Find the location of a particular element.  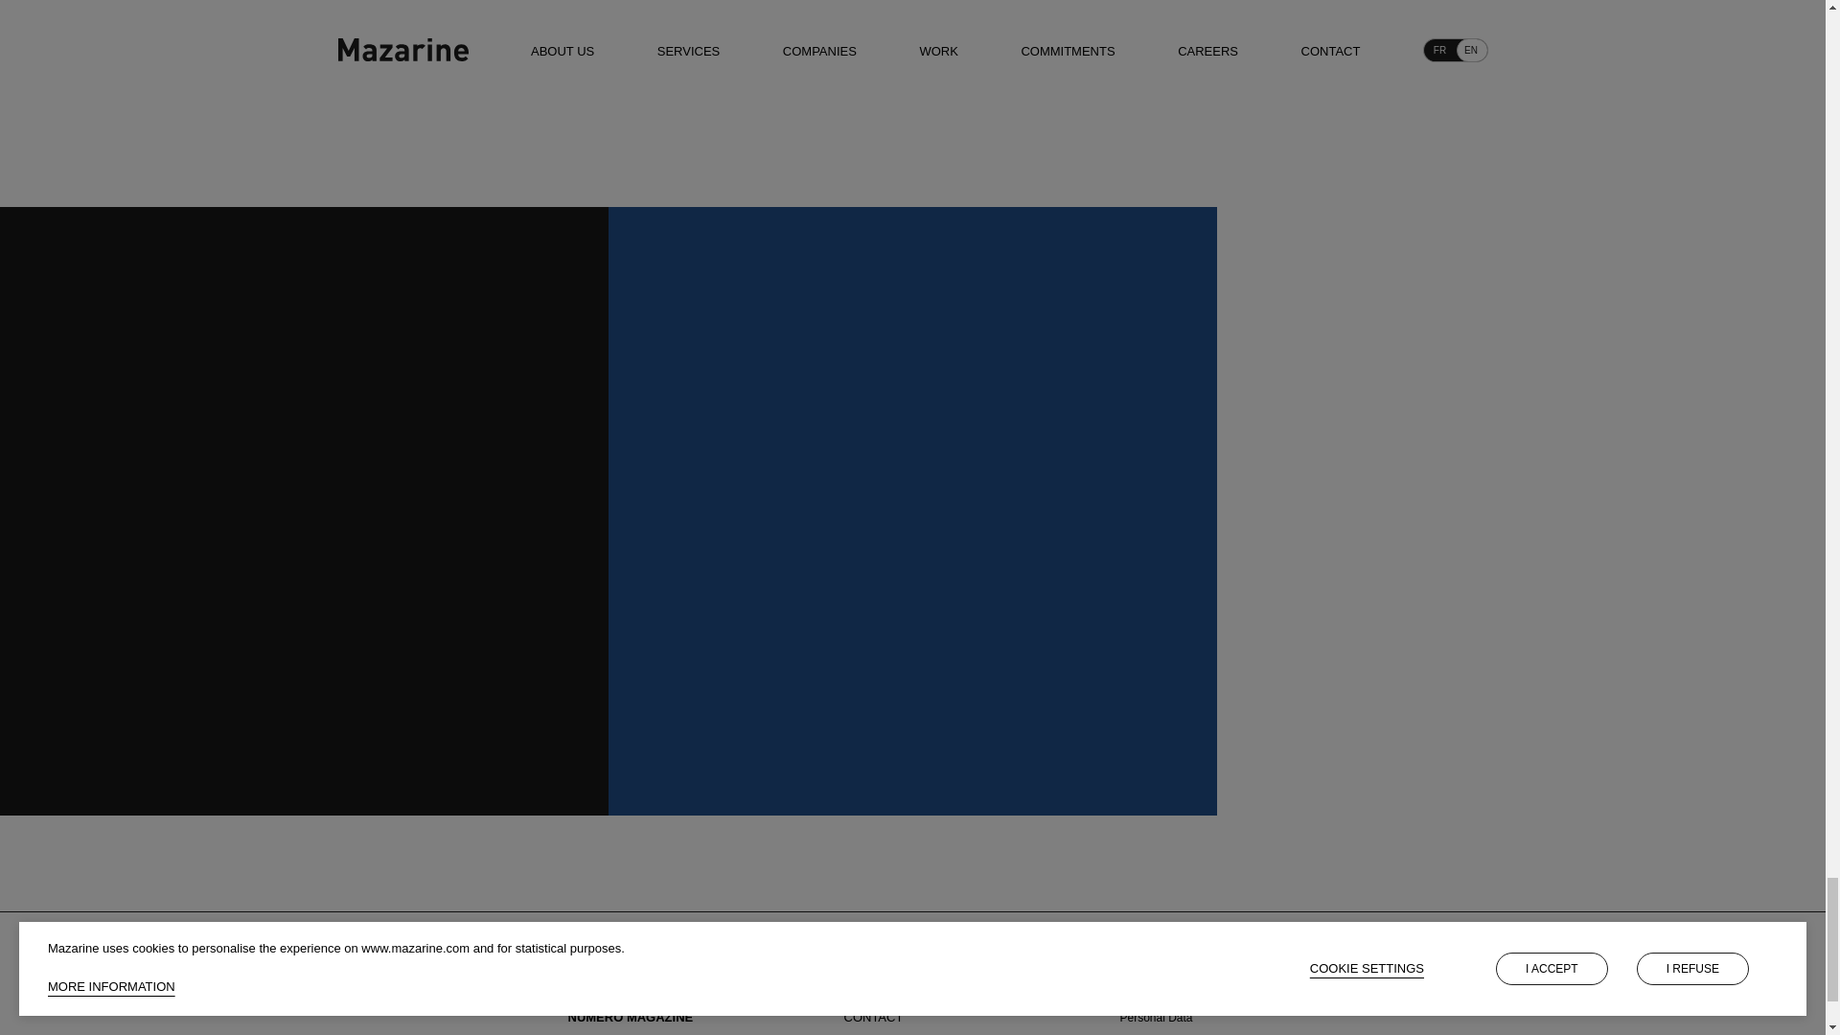

Gender Equality Index is located at coordinates (1175, 959).